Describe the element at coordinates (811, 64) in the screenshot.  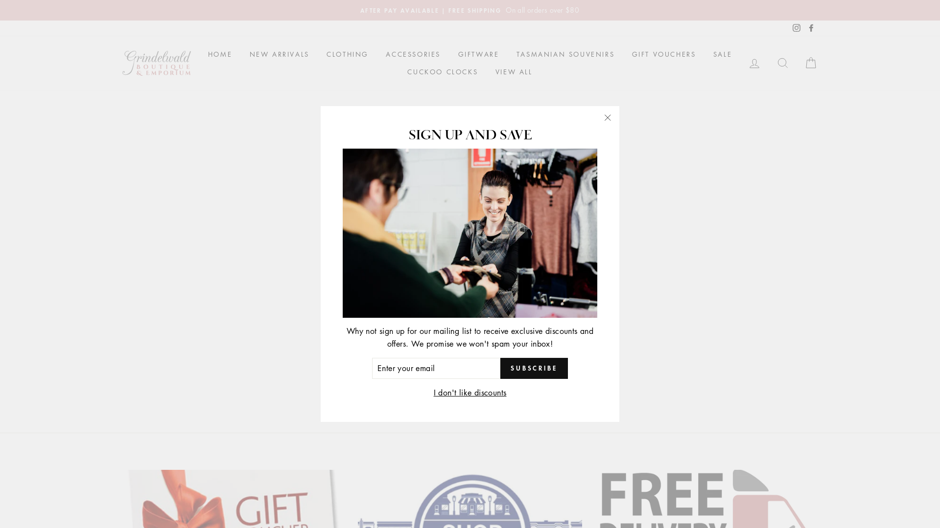
I see `CART` at that location.